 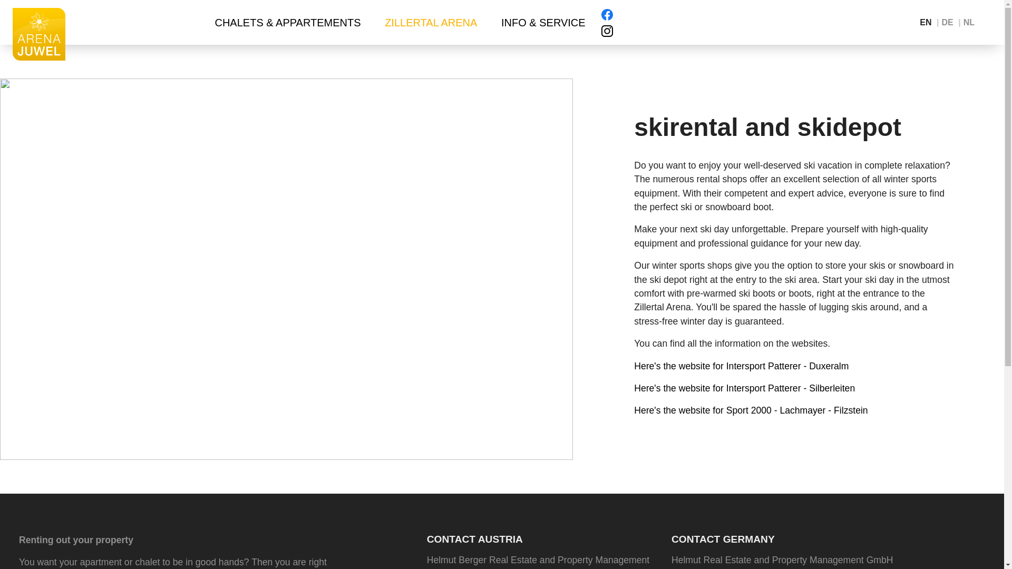 I want to click on Here's the website for Intersport Patterer - Duxeralm, so click(x=741, y=366).